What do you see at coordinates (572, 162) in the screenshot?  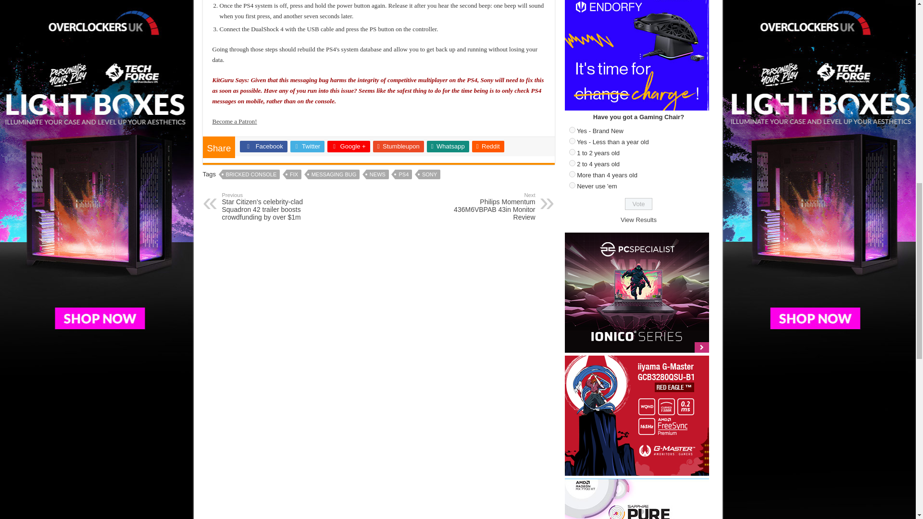 I see `1376` at bounding box center [572, 162].